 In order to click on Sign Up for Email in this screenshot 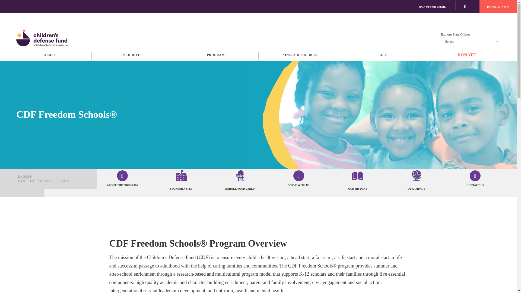, I will do `click(432, 7)`.